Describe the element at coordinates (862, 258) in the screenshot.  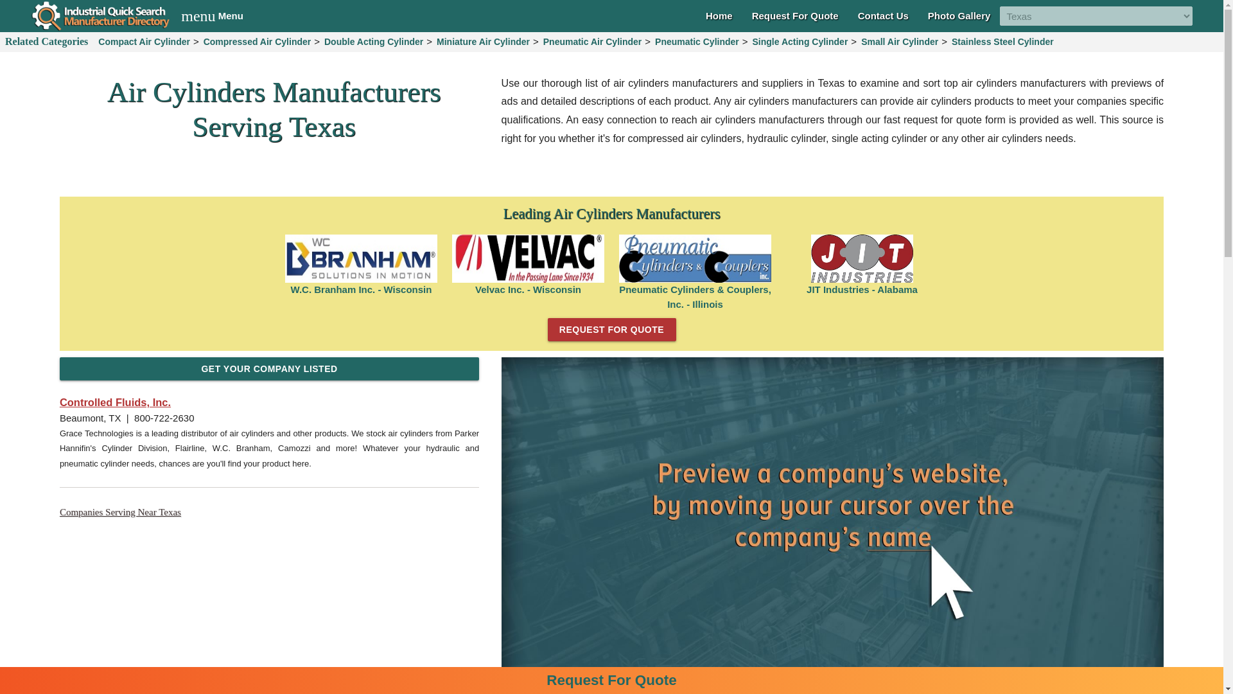
I see `JIT Industries Logo` at that location.